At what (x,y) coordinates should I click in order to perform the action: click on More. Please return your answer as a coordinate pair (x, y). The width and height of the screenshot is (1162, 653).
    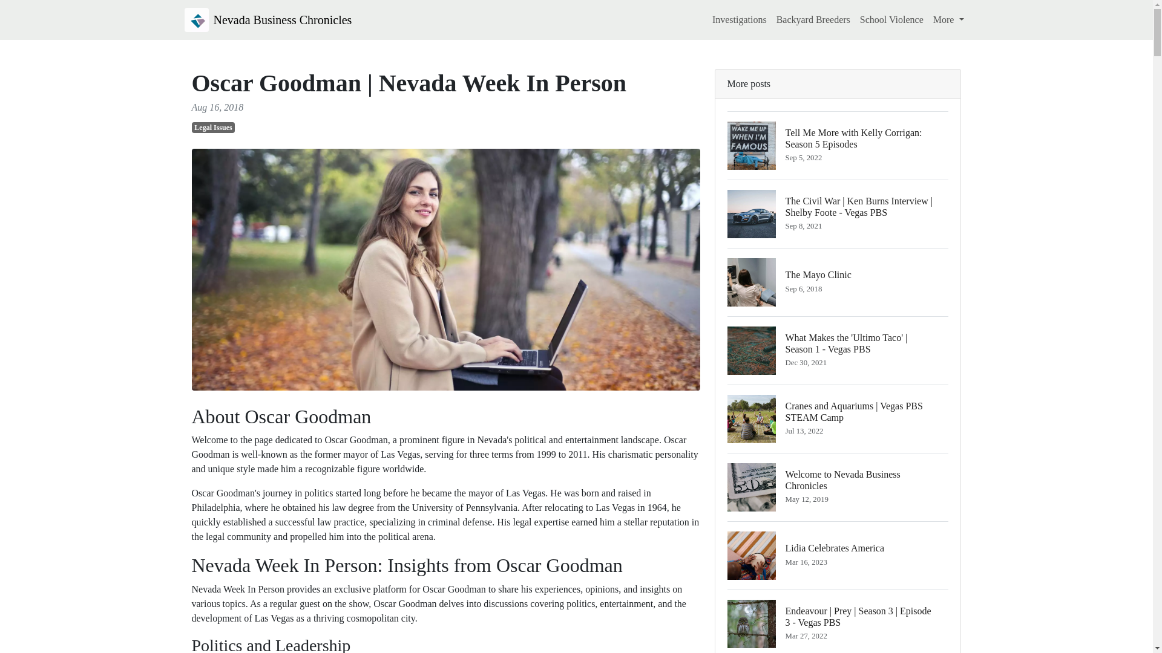
    Looking at the image, I should click on (838, 282).